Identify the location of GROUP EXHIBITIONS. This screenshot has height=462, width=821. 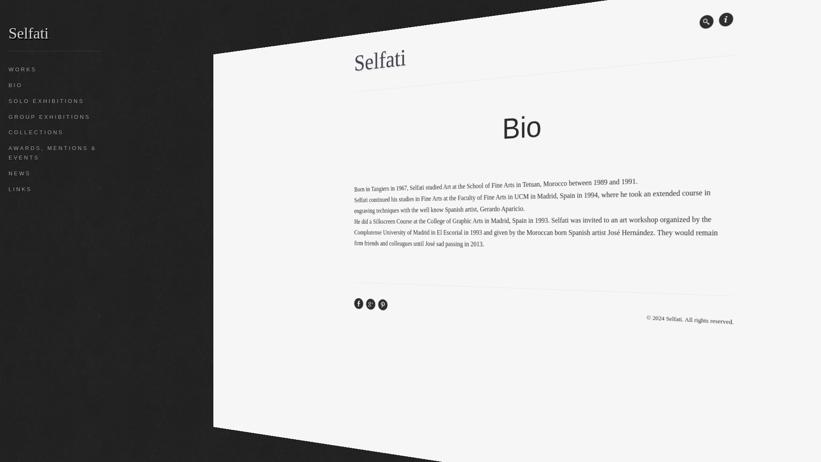
(56, 117).